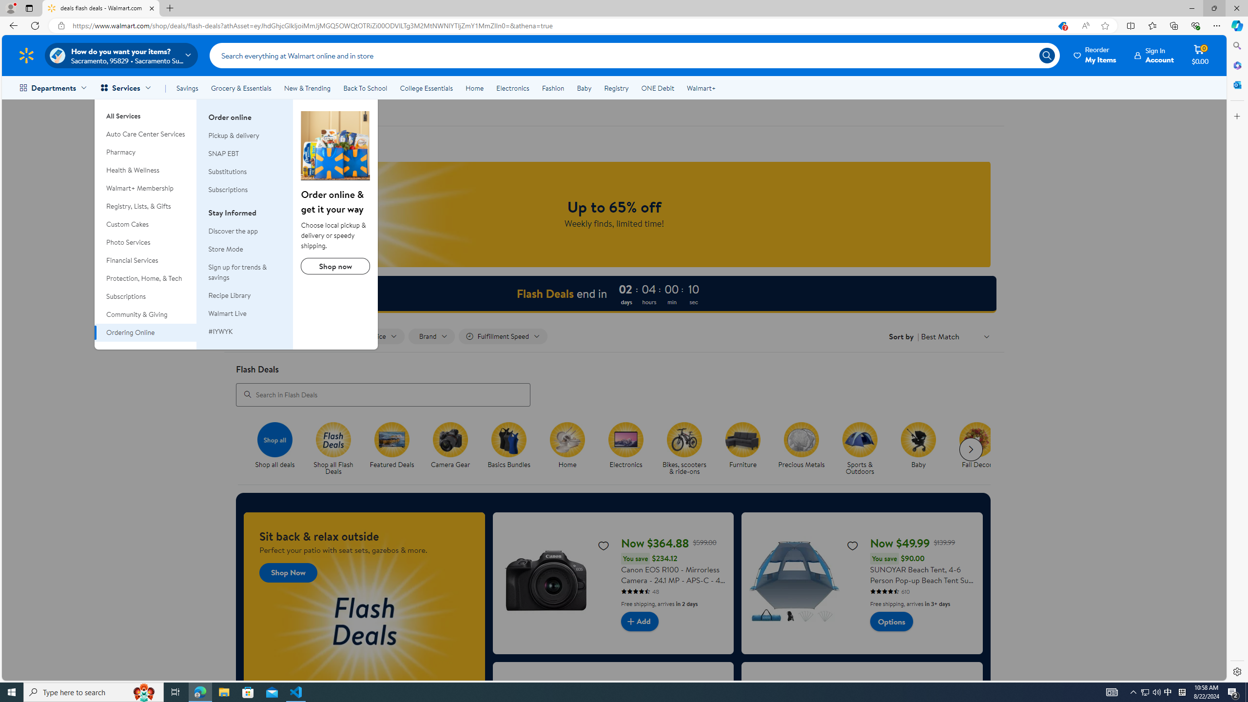 This screenshot has height=702, width=1248. Describe the element at coordinates (801, 446) in the screenshot. I see `Precious Metals Precious Metals` at that location.